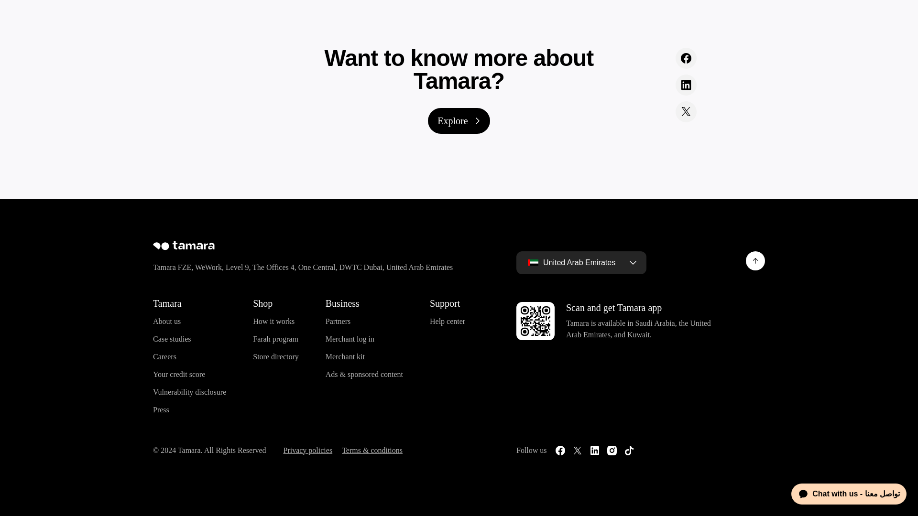 This screenshot has width=918, height=516. Describe the element at coordinates (161, 410) in the screenshot. I see `Press` at that location.